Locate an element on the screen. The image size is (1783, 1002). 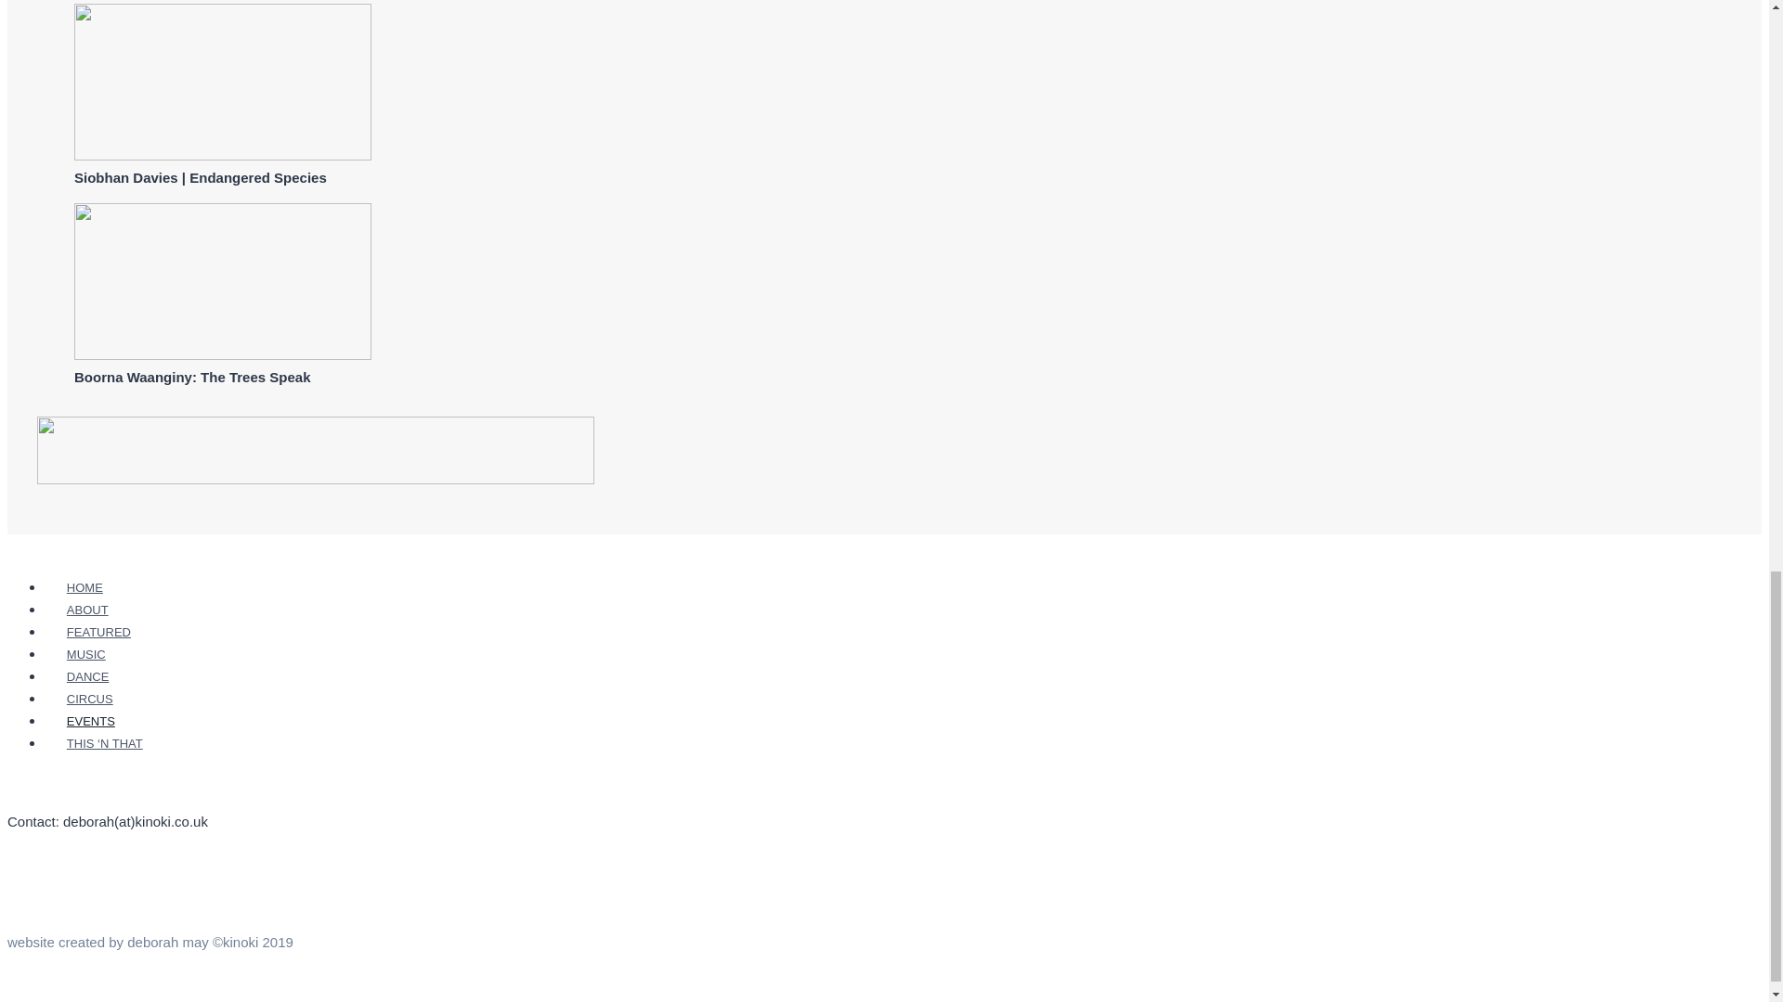
DANCE is located at coordinates (87, 676).